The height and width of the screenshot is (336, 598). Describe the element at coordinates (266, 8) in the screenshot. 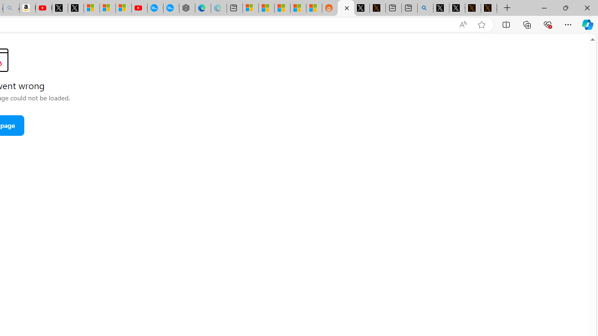

I see `Shanghai, China weather forecast | Microsoft Weather` at that location.